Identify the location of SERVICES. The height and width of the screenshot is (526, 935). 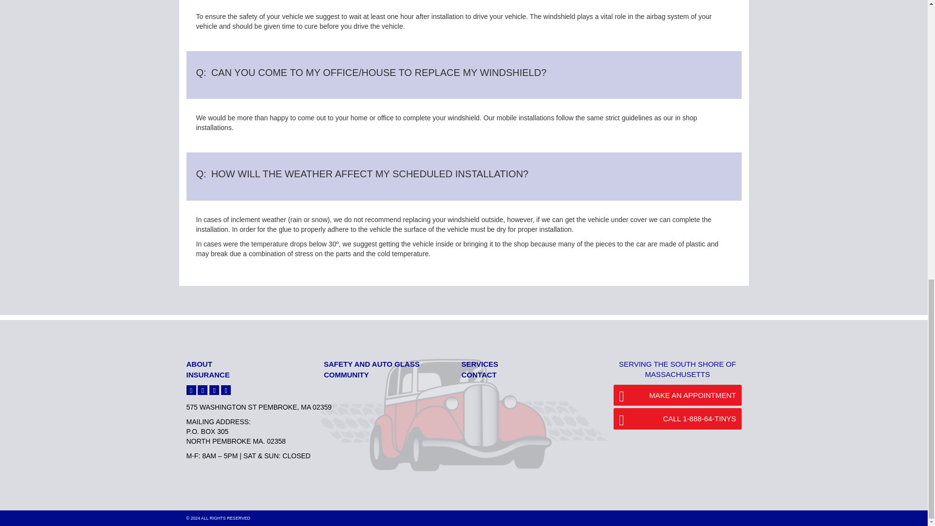
(480, 364).